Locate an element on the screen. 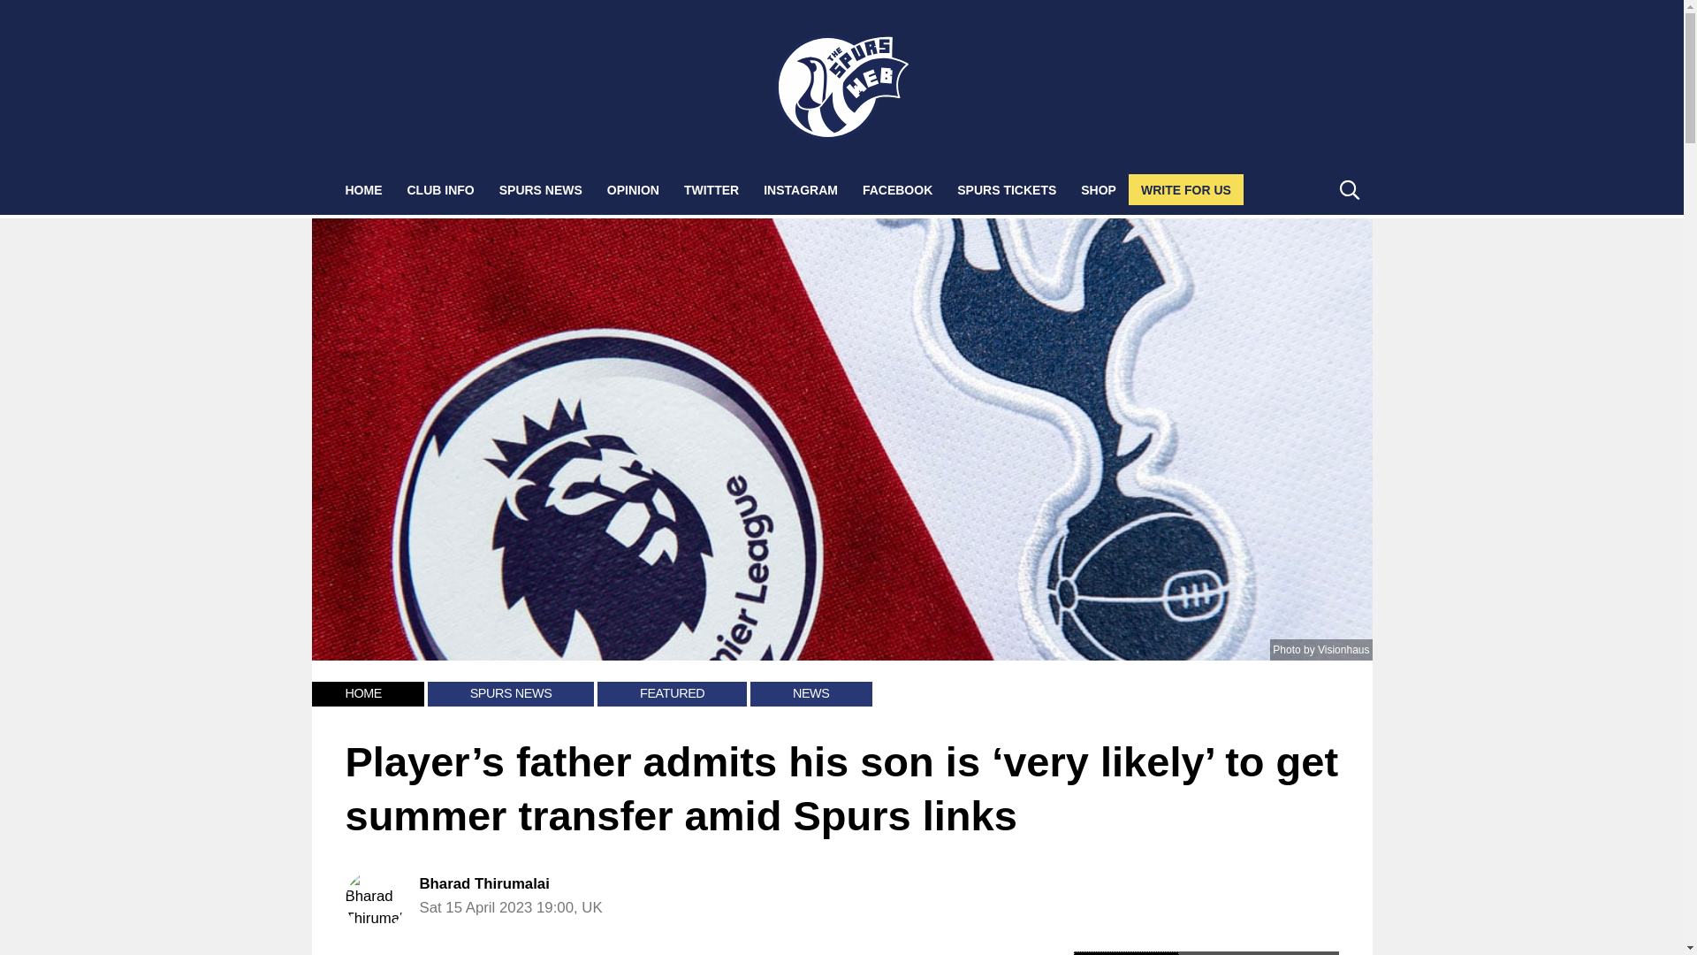 The width and height of the screenshot is (1697, 955). CLUB INFO is located at coordinates (439, 189).